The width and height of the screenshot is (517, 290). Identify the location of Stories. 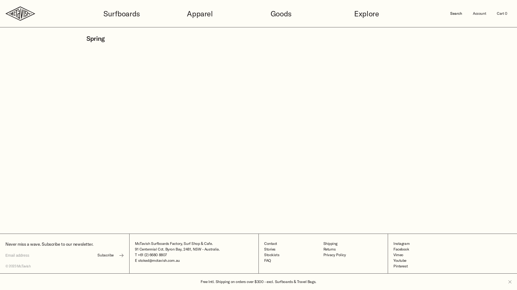
(294, 249).